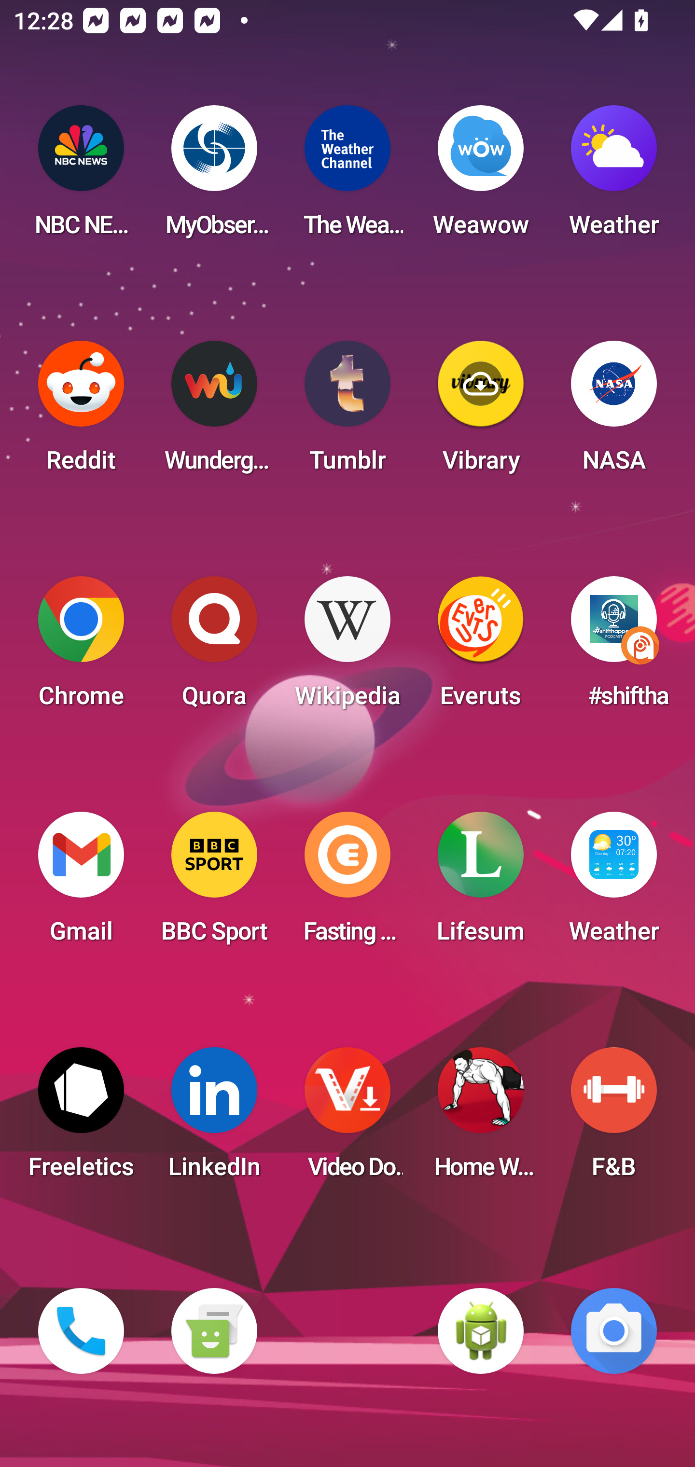  What do you see at coordinates (481, 648) in the screenshot?
I see `Everuts` at bounding box center [481, 648].